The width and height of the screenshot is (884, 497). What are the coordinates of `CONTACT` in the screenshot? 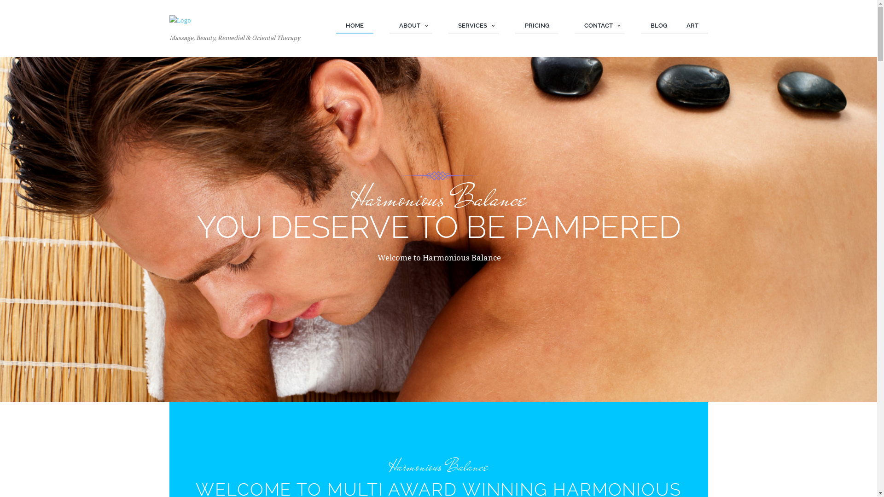 It's located at (599, 27).